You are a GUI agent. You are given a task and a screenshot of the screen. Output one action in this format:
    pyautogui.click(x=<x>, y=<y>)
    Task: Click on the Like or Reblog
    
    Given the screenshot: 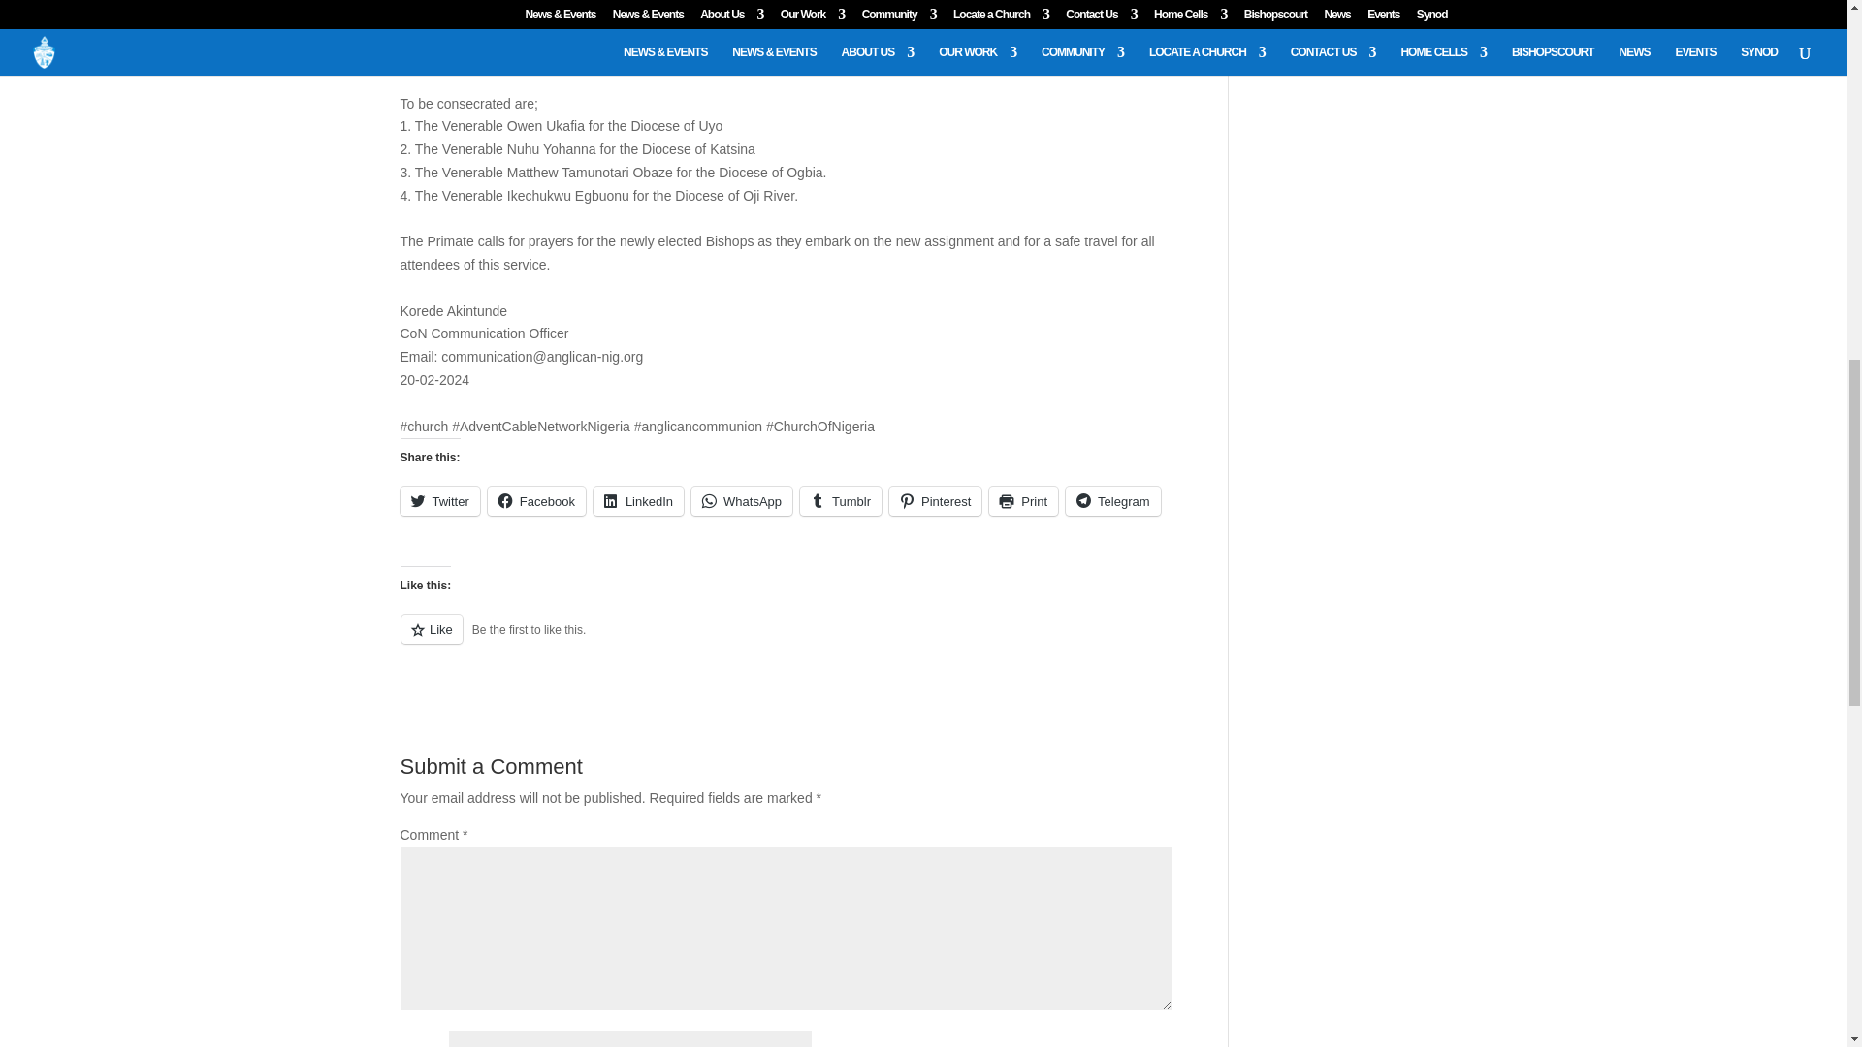 What is the action you would take?
    pyautogui.click(x=786, y=640)
    